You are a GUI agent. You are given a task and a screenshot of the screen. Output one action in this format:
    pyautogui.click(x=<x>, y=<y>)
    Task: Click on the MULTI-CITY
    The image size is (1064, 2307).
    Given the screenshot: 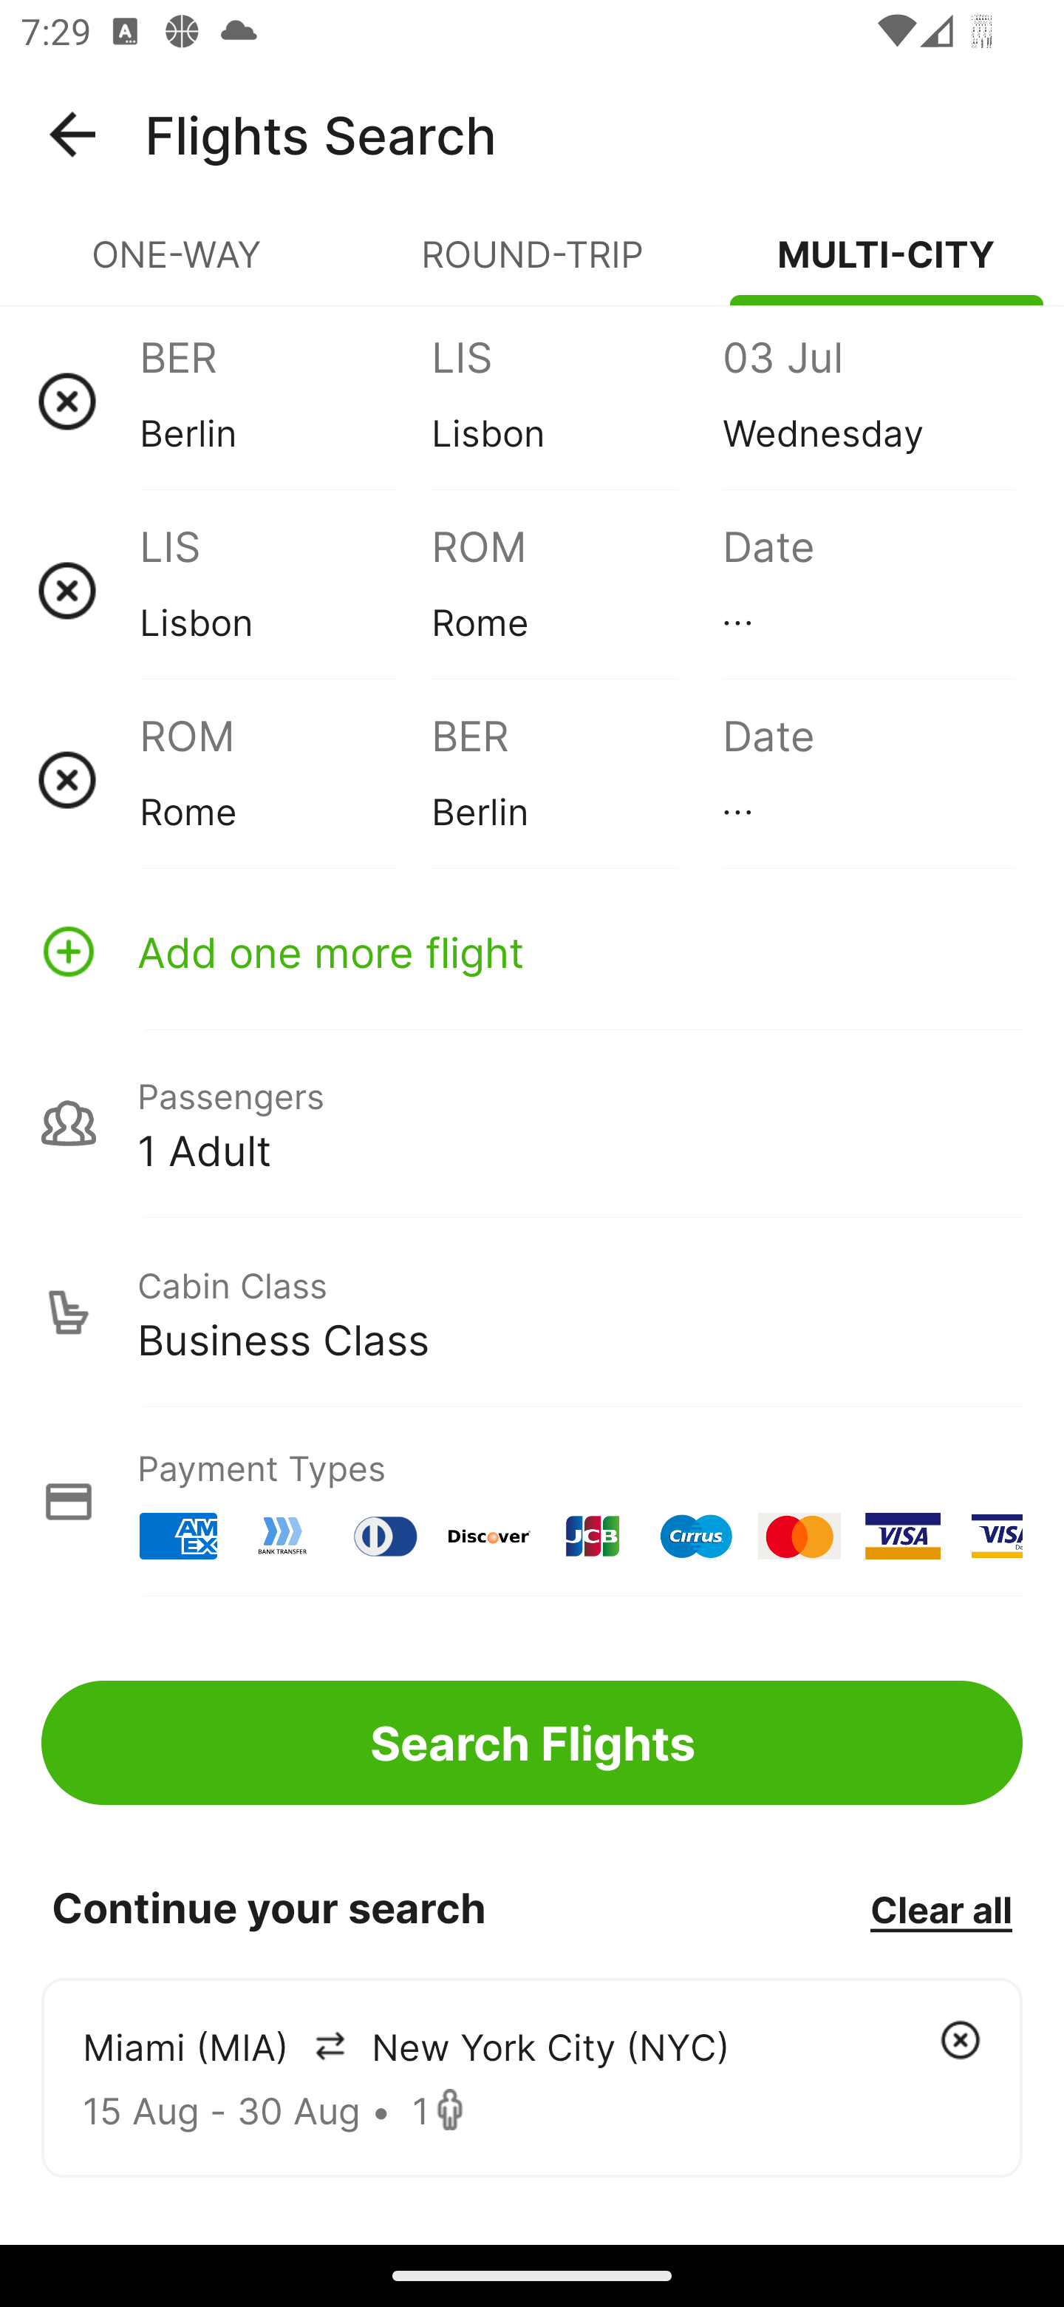 What is the action you would take?
    pyautogui.click(x=887, y=266)
    